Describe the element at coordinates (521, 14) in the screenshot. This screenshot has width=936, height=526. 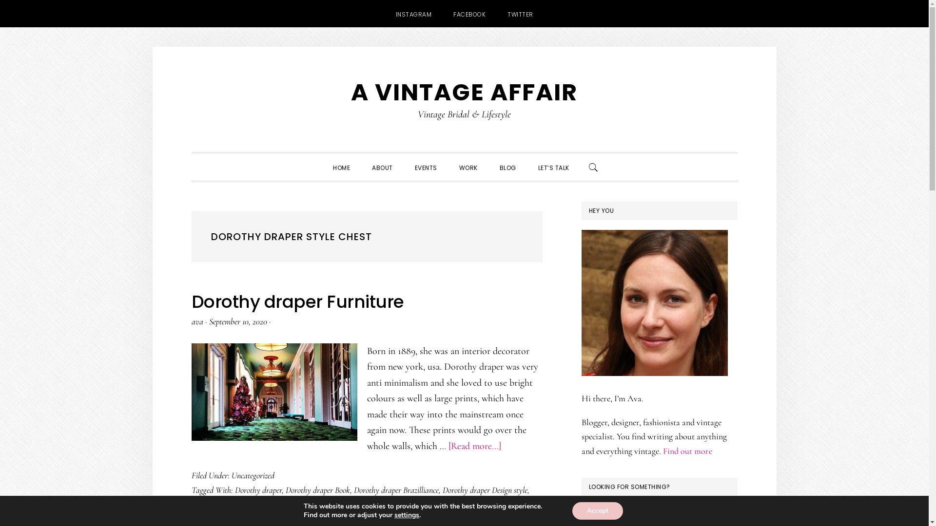
I see `TWITTER` at that location.